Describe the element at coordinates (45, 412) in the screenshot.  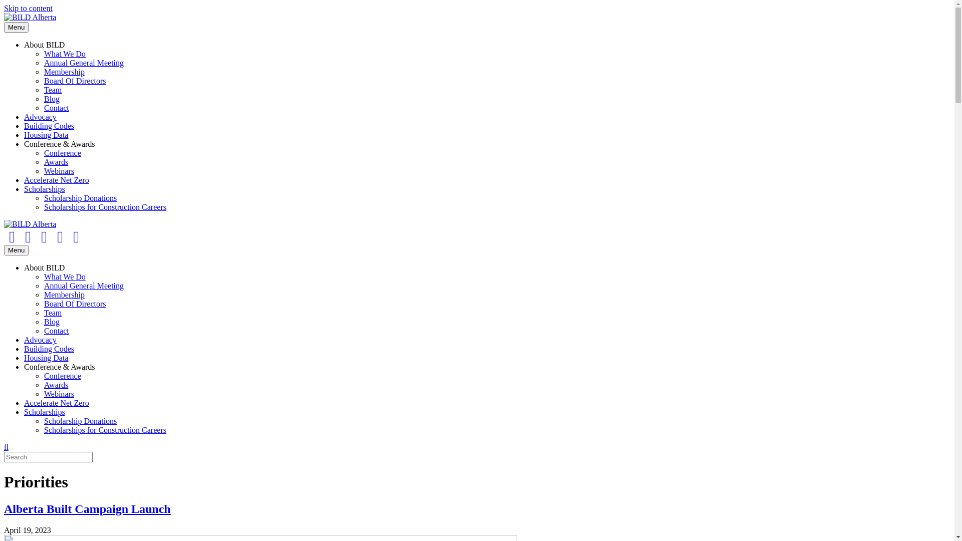
I see `Scholarships` at that location.